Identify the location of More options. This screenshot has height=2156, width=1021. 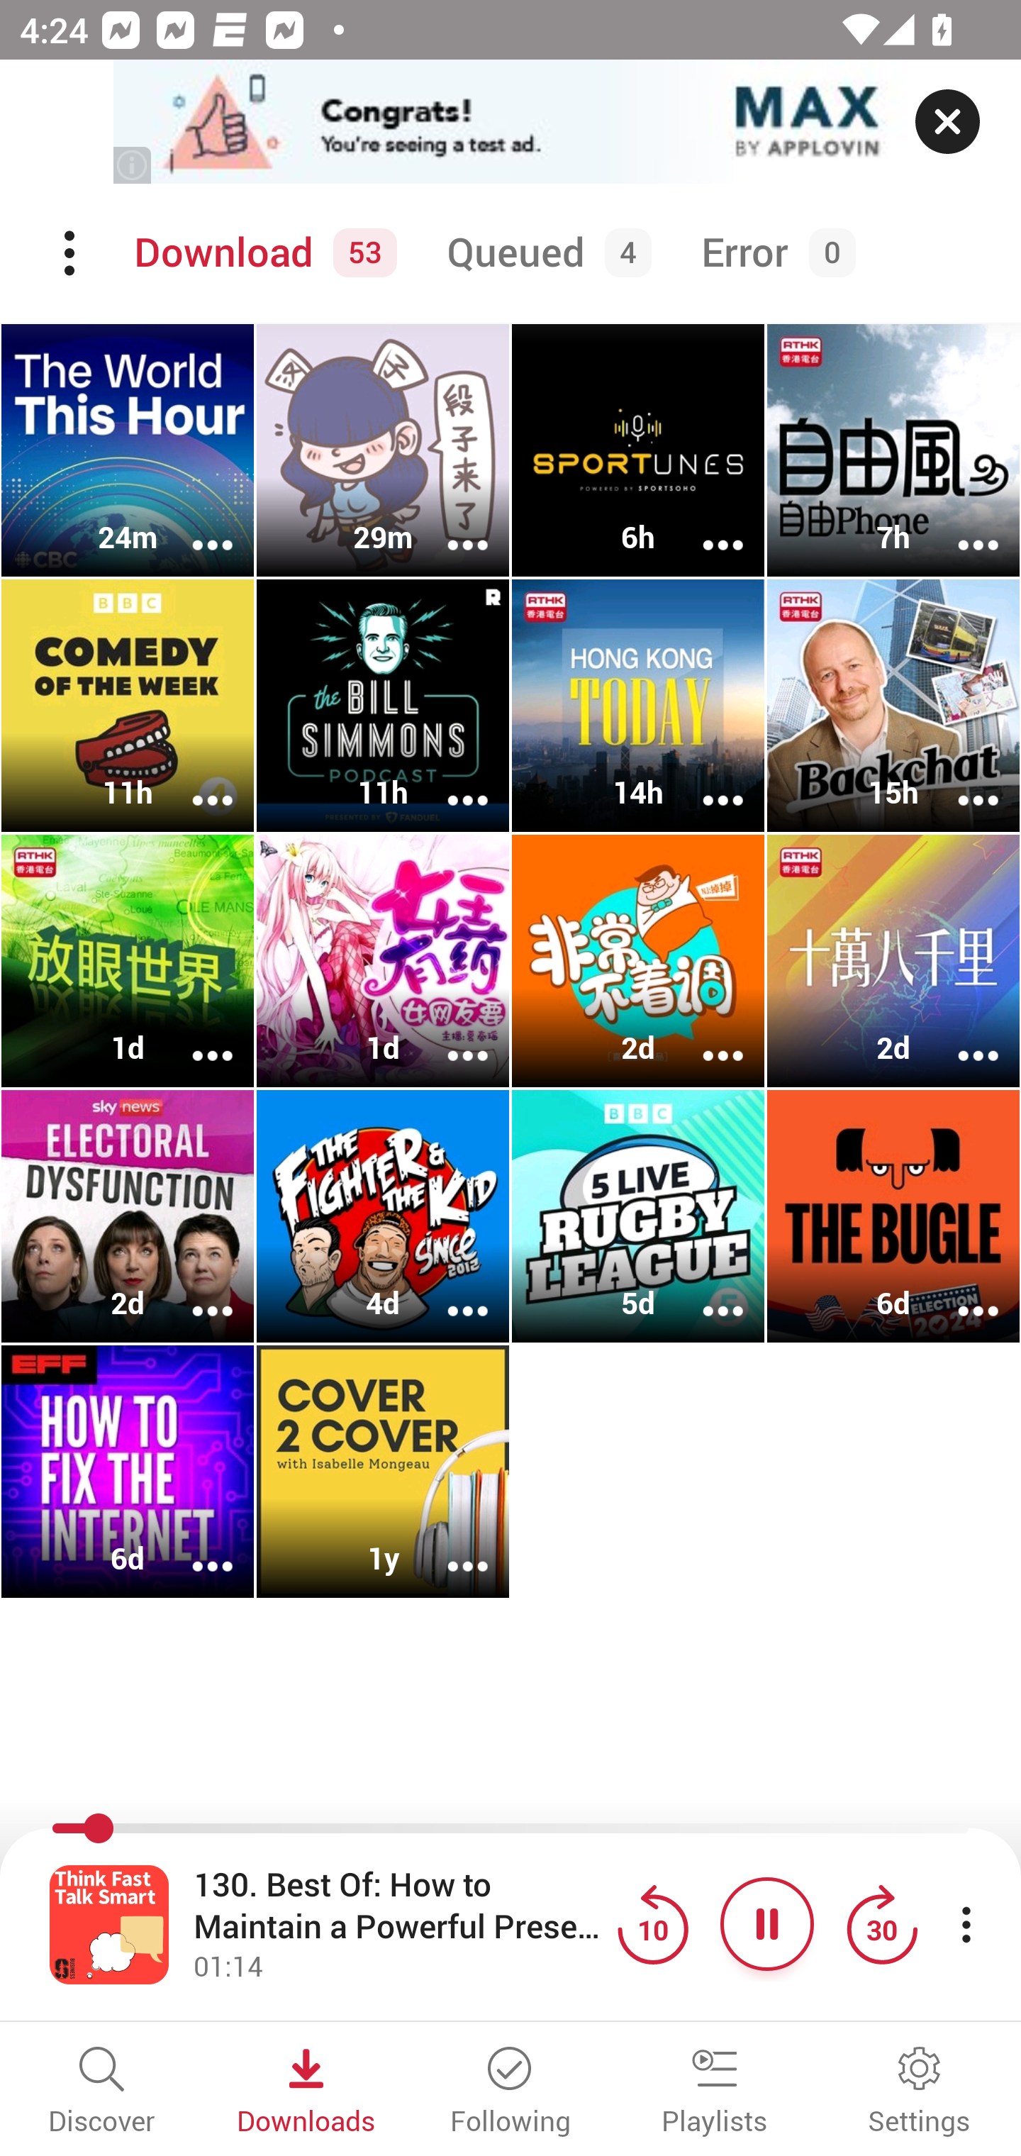
(450, 1547).